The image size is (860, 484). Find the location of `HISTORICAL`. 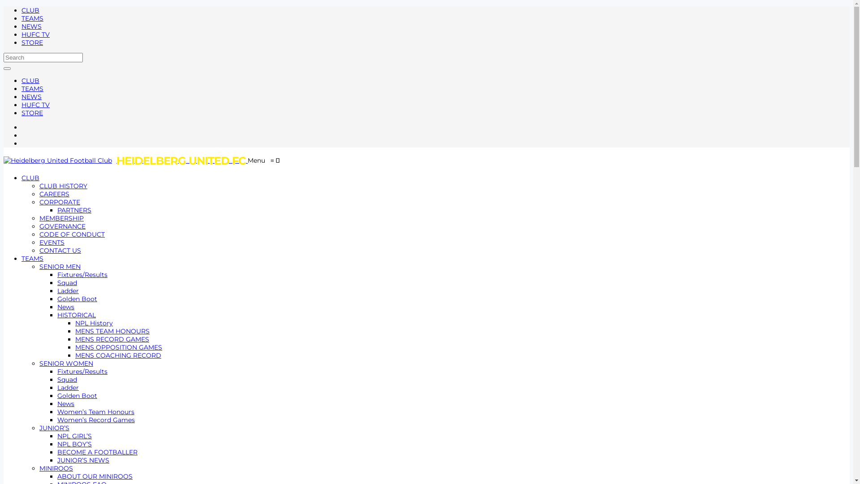

HISTORICAL is located at coordinates (77, 315).